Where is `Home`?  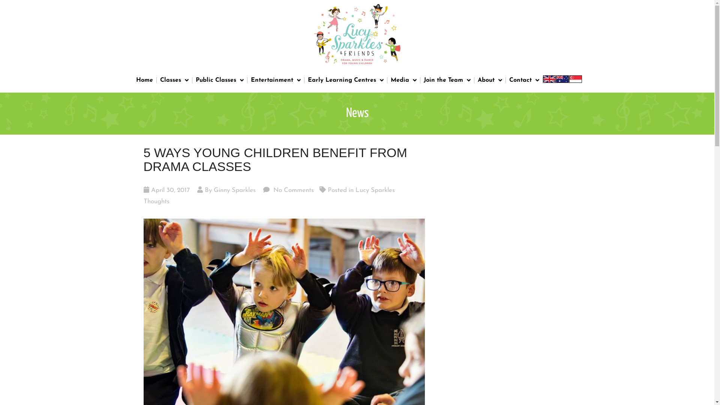 Home is located at coordinates (145, 80).